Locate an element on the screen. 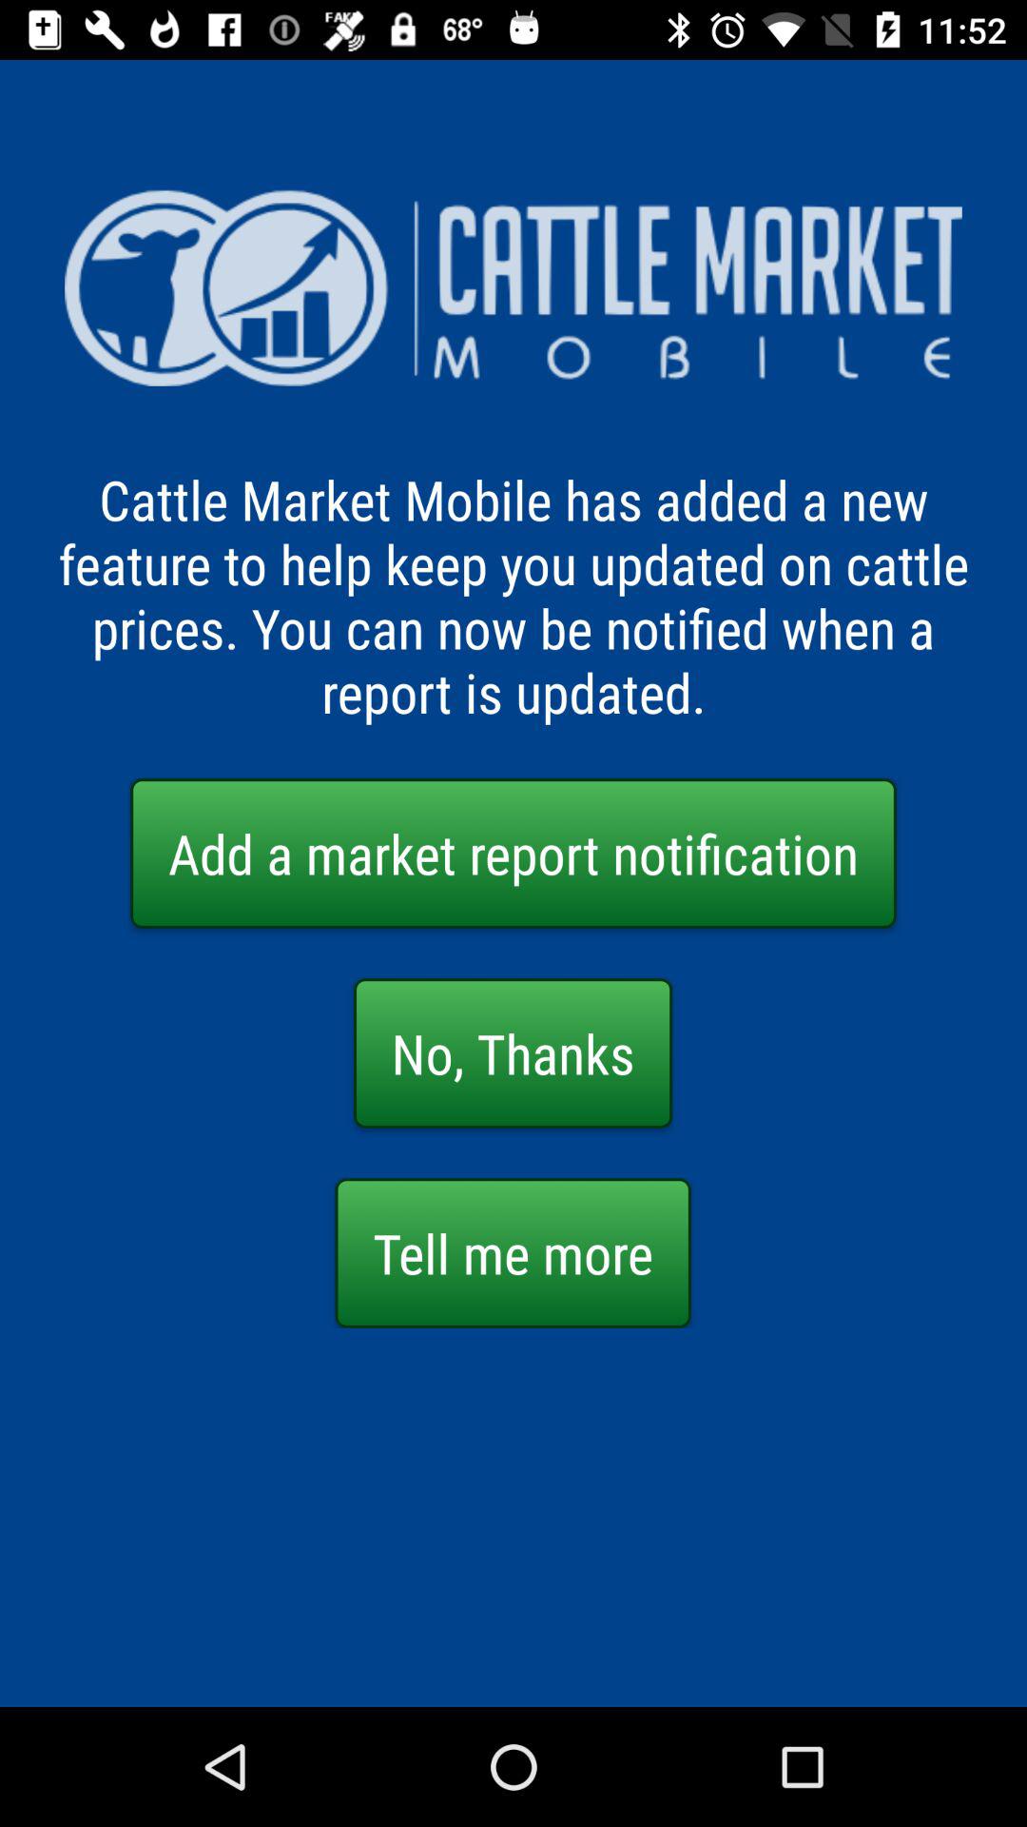 The width and height of the screenshot is (1027, 1827). scroll until tell me more is located at coordinates (513, 1252).